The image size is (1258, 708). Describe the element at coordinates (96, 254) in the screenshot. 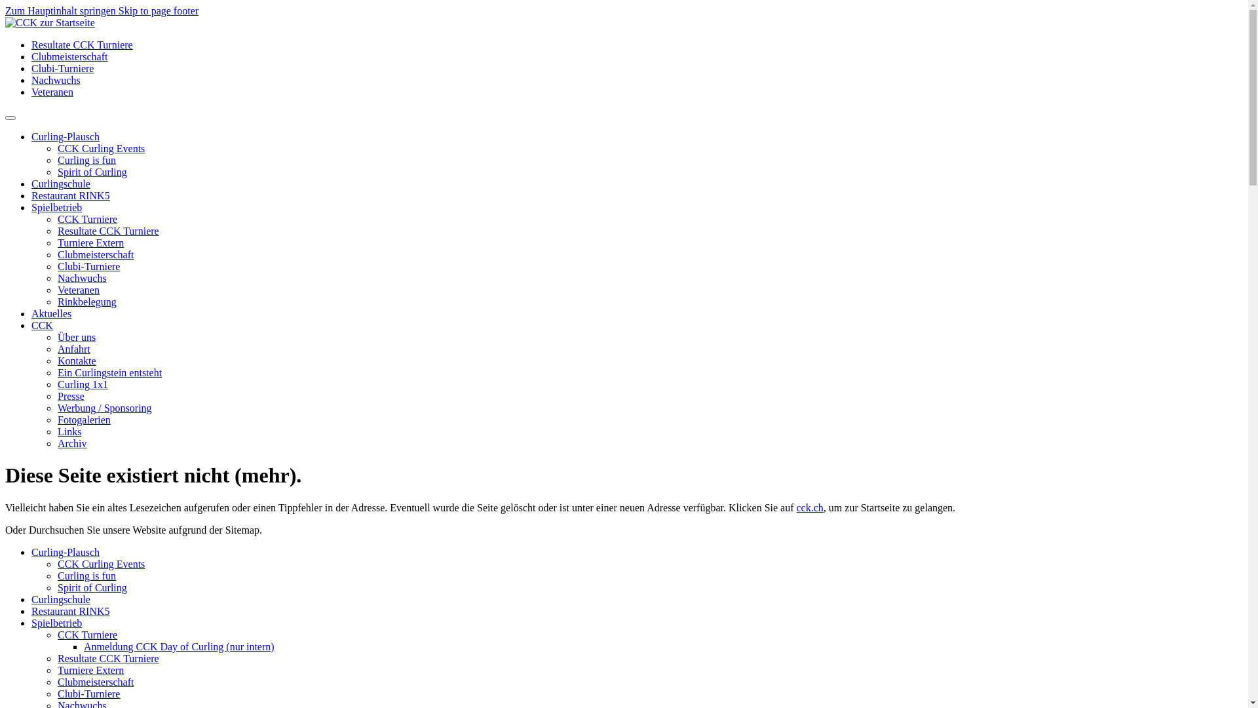

I see `Clubmeisterschaft` at that location.